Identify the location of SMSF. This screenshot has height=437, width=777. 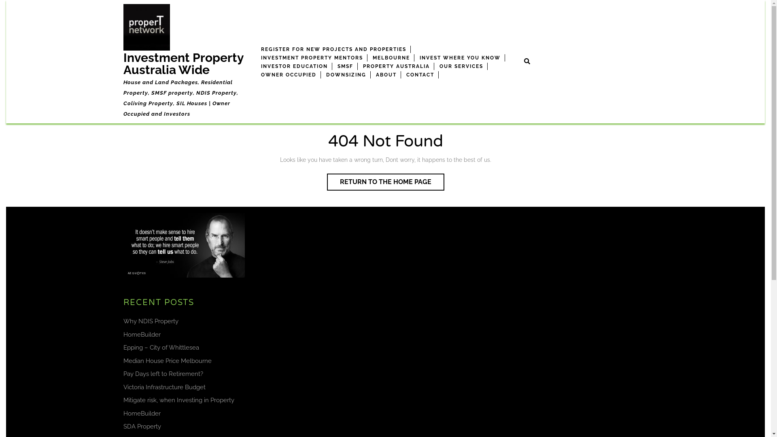
(346, 66).